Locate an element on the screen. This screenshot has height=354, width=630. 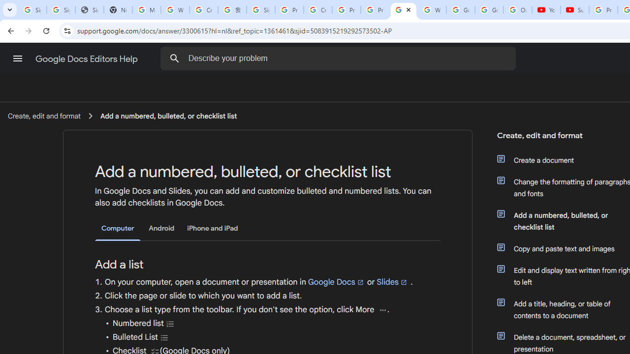
Computer is located at coordinates (118, 229).